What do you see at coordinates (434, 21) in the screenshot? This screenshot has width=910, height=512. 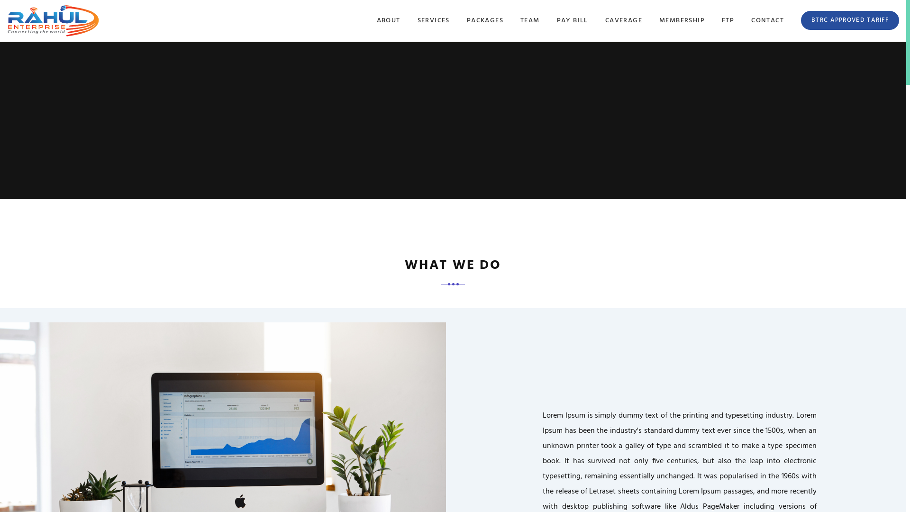 I see `SERVICES` at bounding box center [434, 21].